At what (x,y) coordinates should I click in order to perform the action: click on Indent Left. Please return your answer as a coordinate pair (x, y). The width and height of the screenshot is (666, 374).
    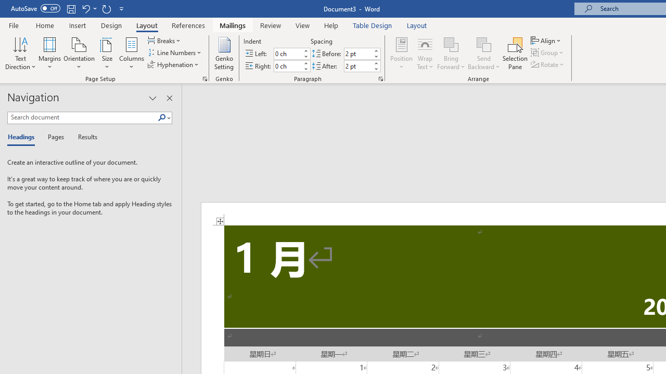
    Looking at the image, I should click on (287, 54).